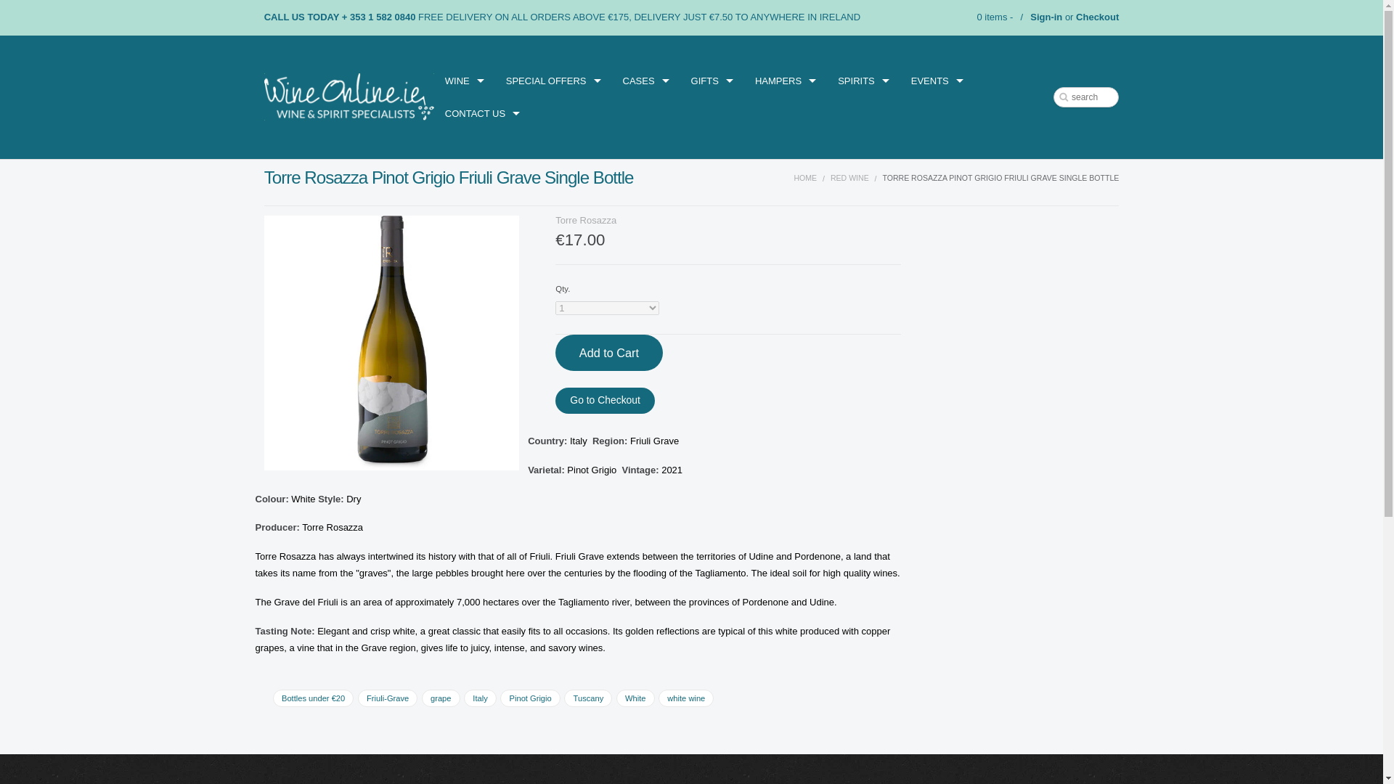 This screenshot has width=1394, height=784. I want to click on WineOnline, so click(348, 97).